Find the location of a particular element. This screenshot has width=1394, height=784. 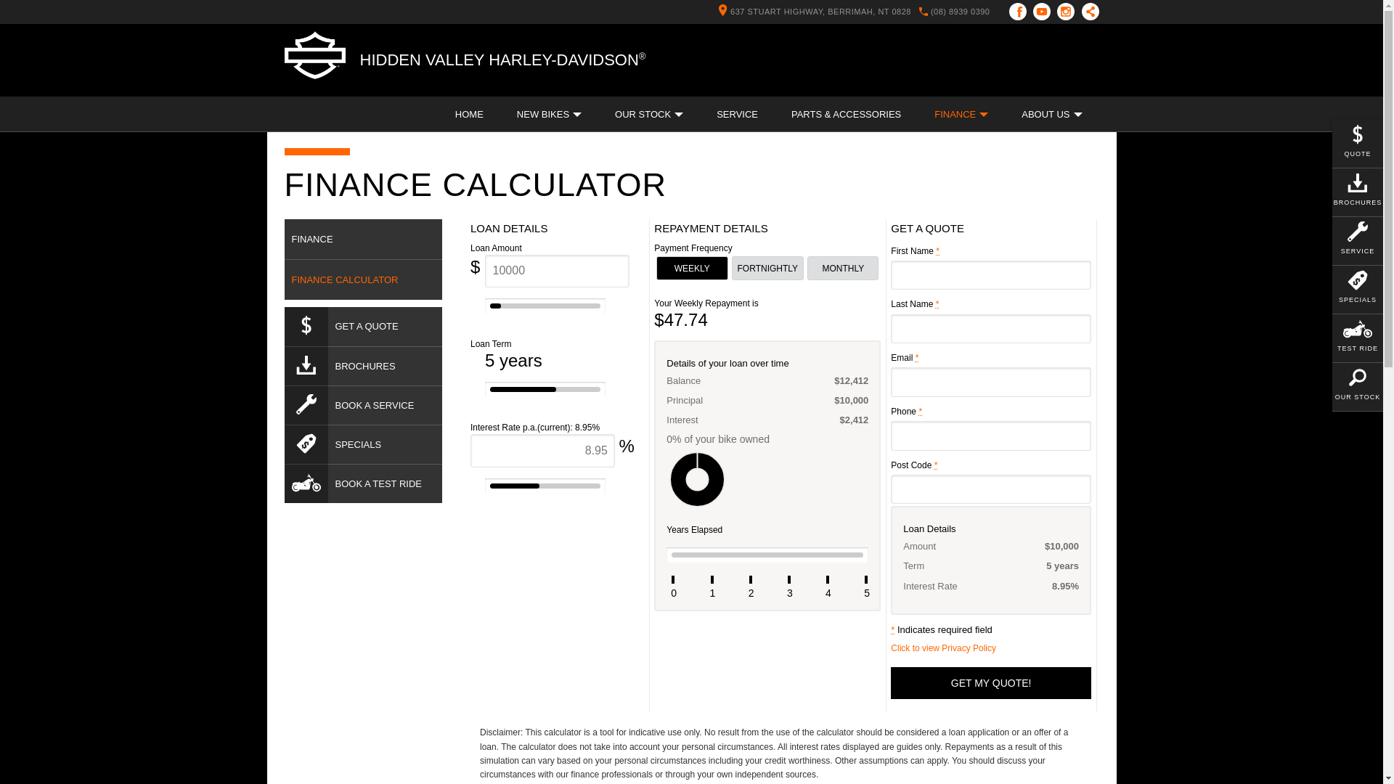

FINANCE is located at coordinates (364, 240).